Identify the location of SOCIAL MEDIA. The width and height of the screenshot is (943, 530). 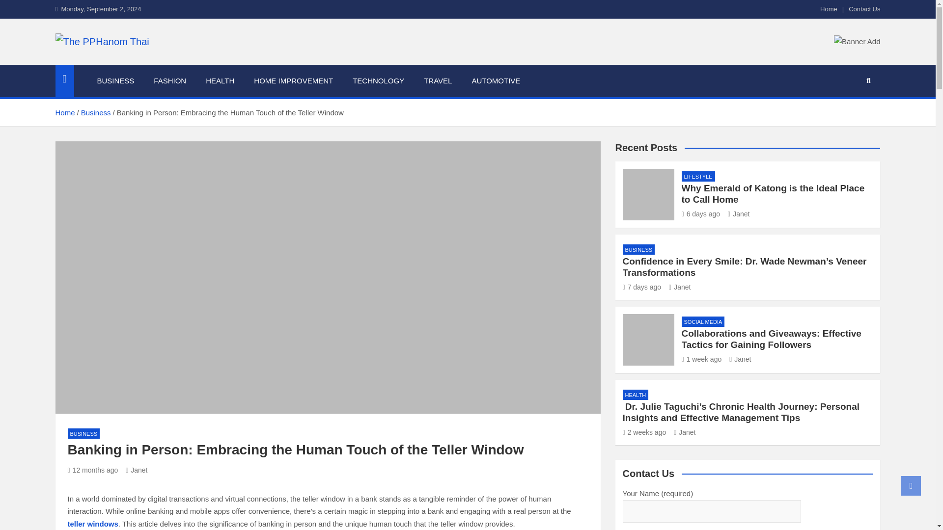
(703, 321).